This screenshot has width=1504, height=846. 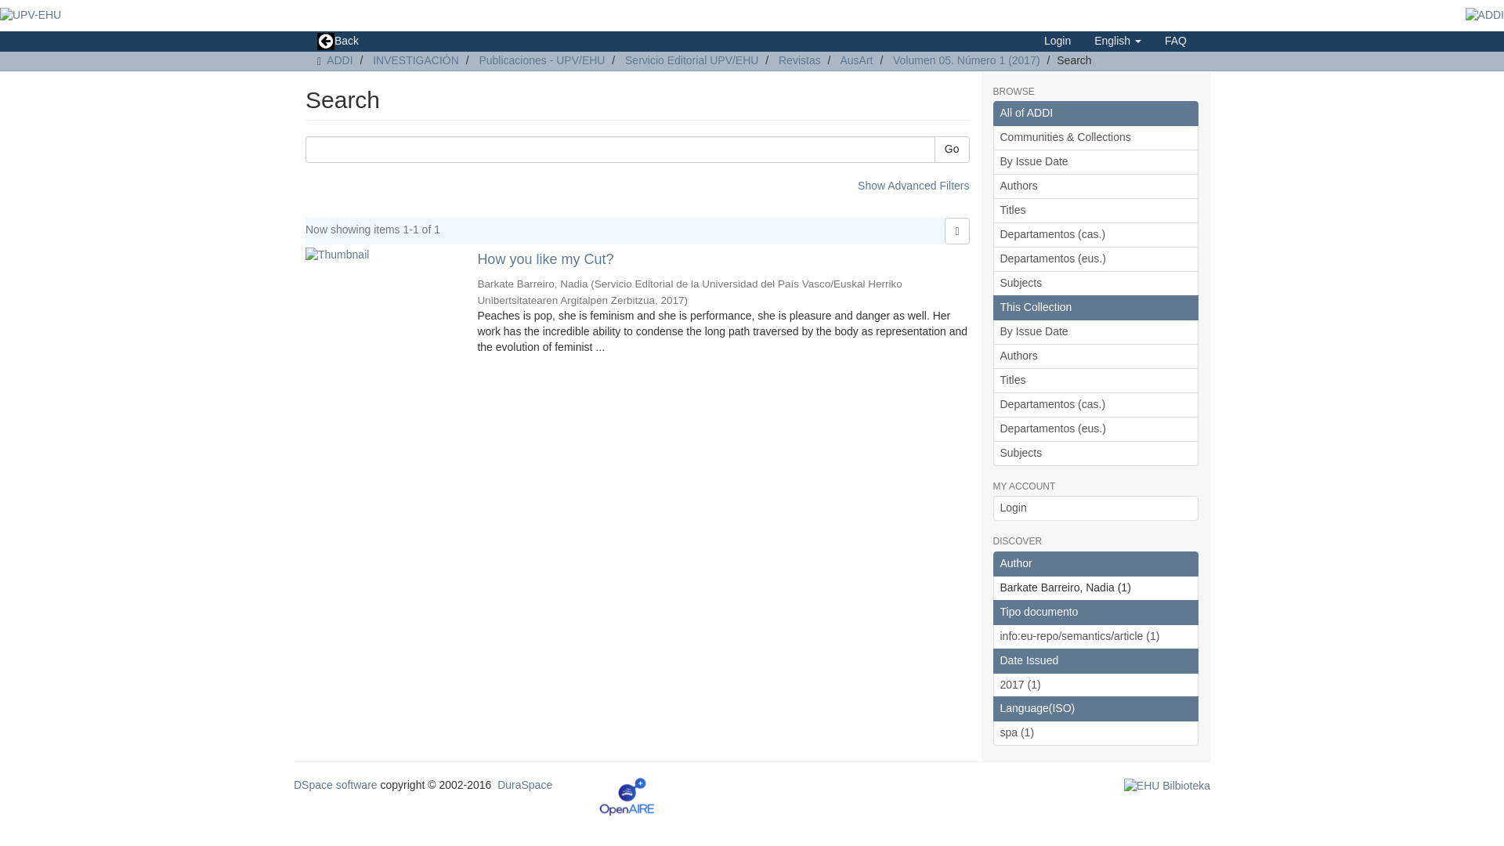 What do you see at coordinates (1176, 40) in the screenshot?
I see `FAQ` at bounding box center [1176, 40].